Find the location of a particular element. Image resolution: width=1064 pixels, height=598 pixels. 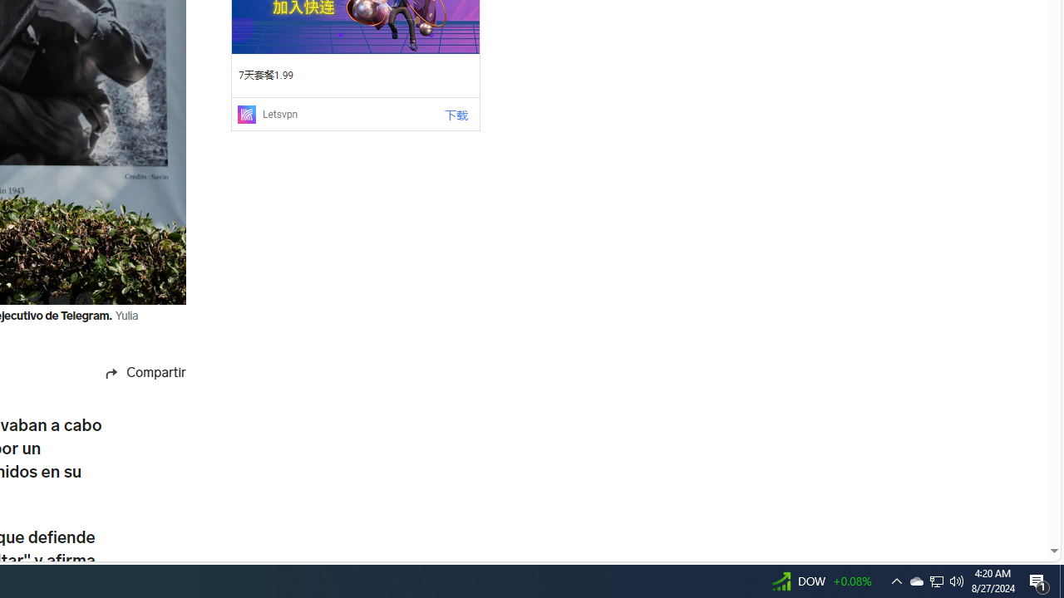

Share icon Compartir is located at coordinates (128, 373).